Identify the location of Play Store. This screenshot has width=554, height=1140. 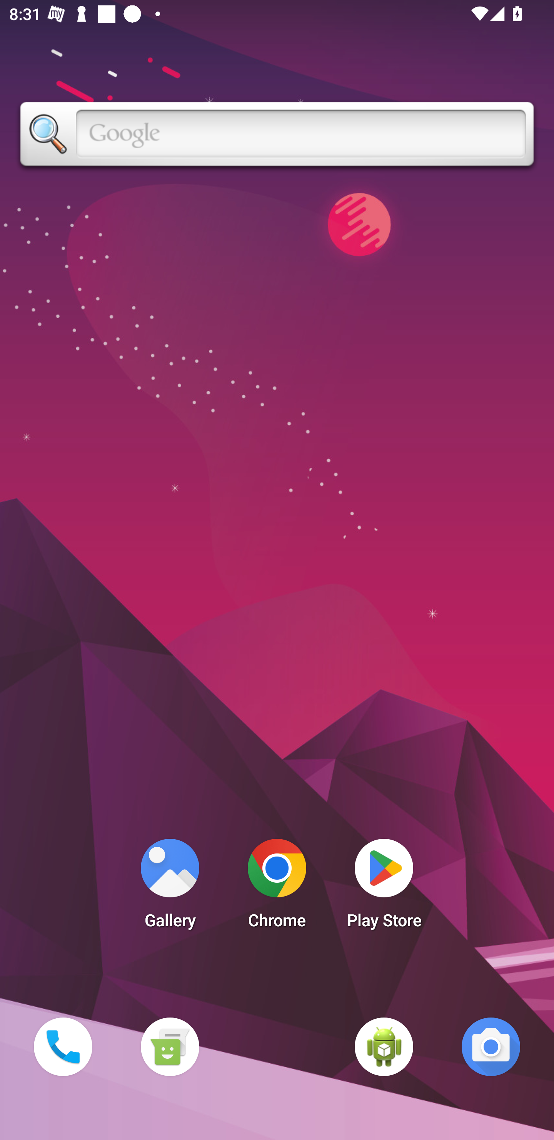
(384, 887).